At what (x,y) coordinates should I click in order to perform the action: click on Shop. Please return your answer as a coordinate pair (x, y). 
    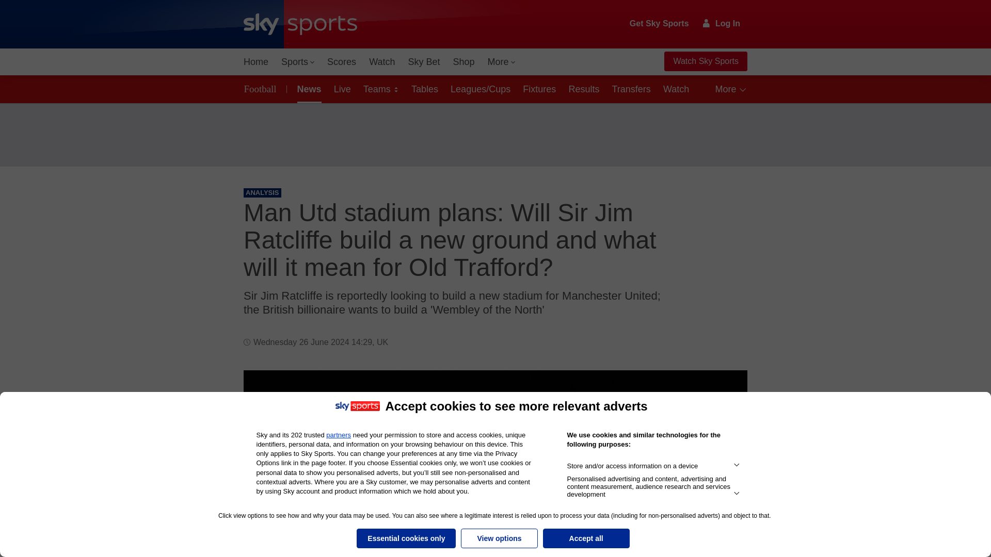
    Looking at the image, I should click on (463, 62).